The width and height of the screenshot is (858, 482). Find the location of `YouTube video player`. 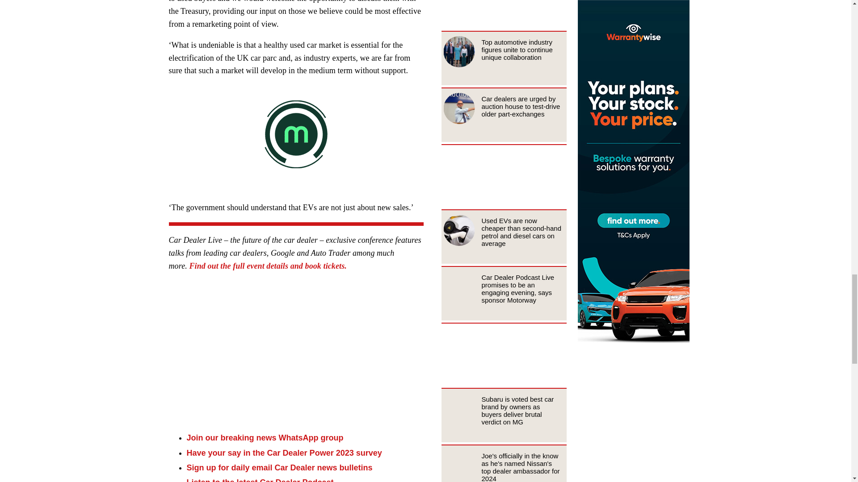

YouTube video player is located at coordinates (294, 350).